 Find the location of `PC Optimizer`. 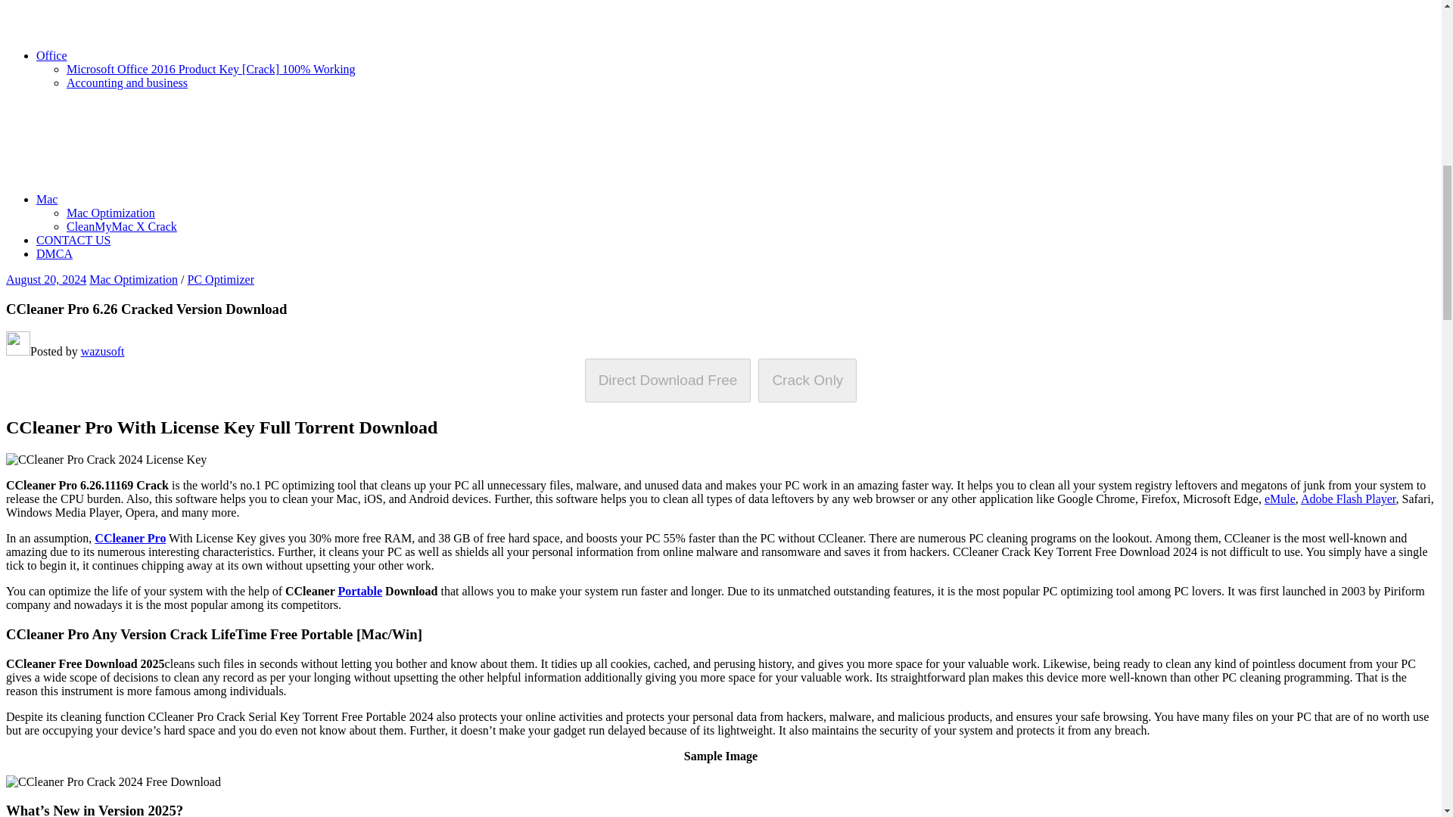

PC Optimizer is located at coordinates (221, 279).